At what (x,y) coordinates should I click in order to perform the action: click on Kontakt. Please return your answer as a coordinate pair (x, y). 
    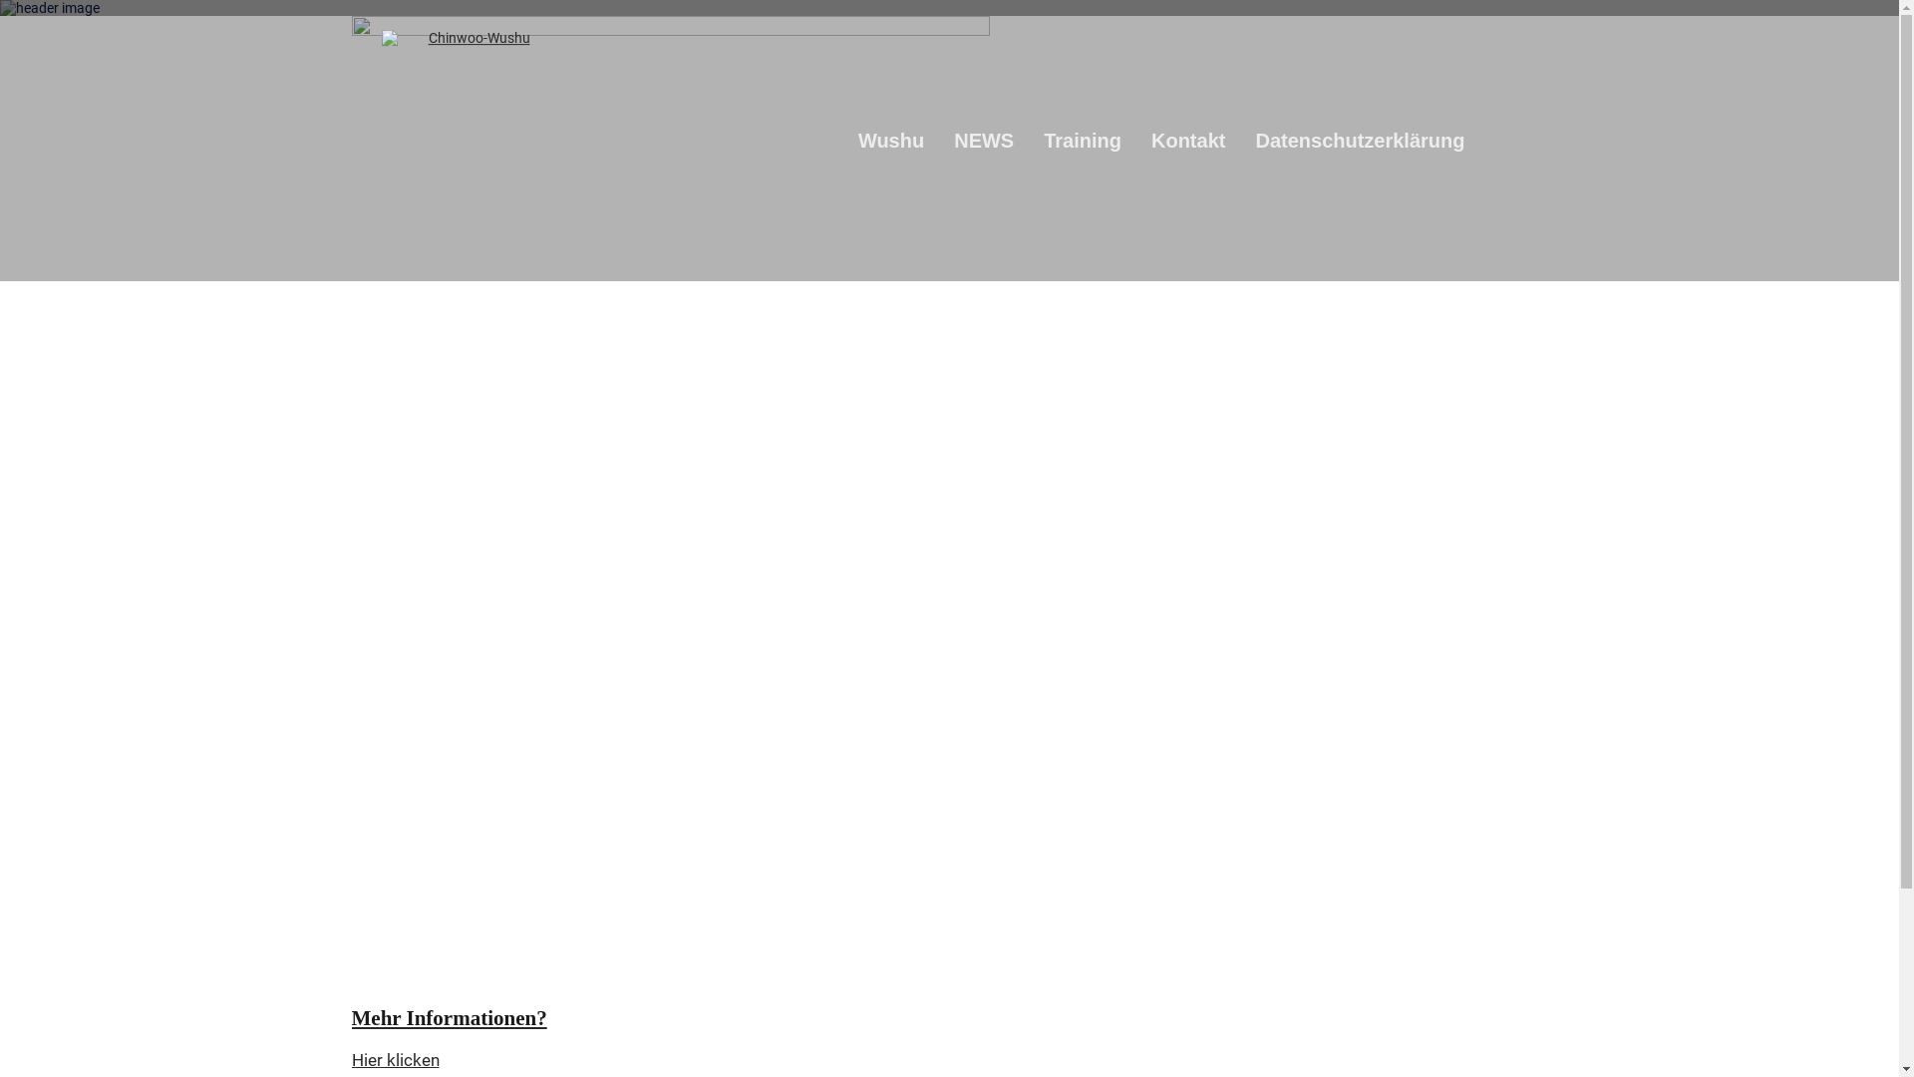
    Looking at the image, I should click on (1203, 140).